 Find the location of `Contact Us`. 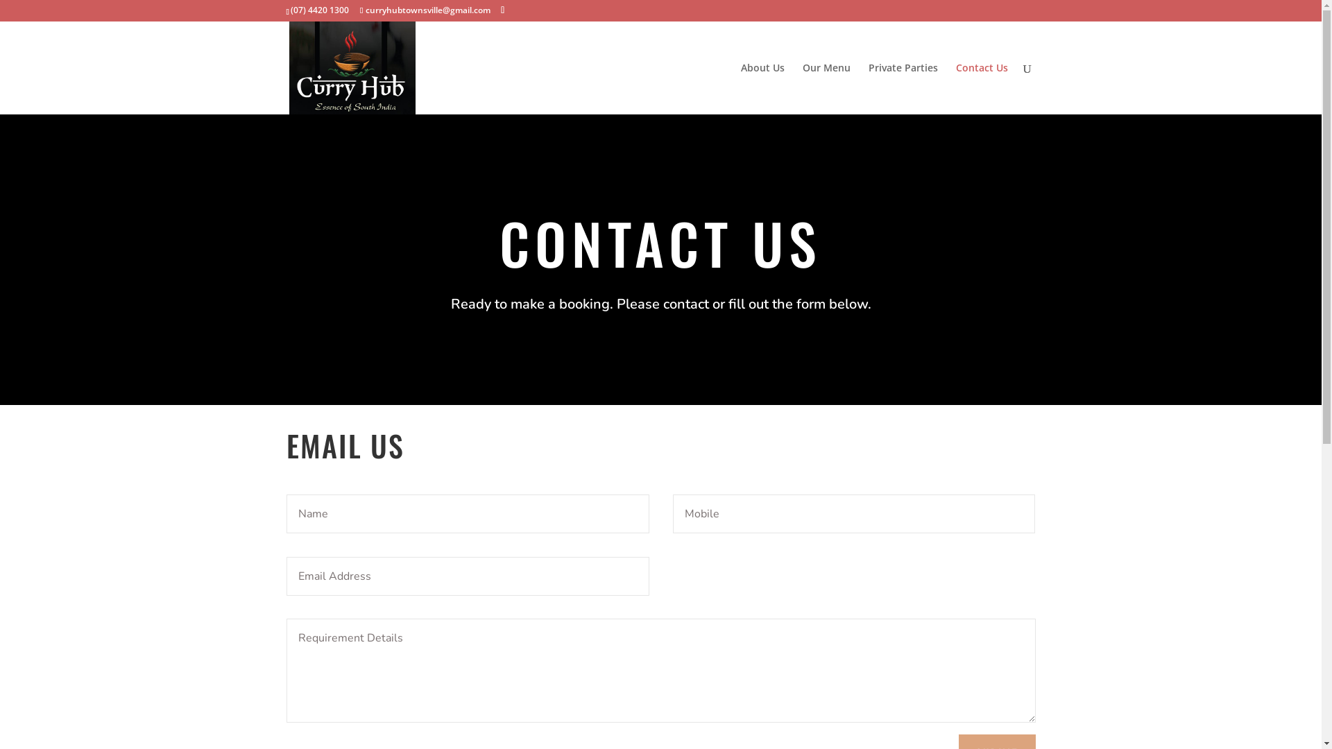

Contact Us is located at coordinates (982, 89).